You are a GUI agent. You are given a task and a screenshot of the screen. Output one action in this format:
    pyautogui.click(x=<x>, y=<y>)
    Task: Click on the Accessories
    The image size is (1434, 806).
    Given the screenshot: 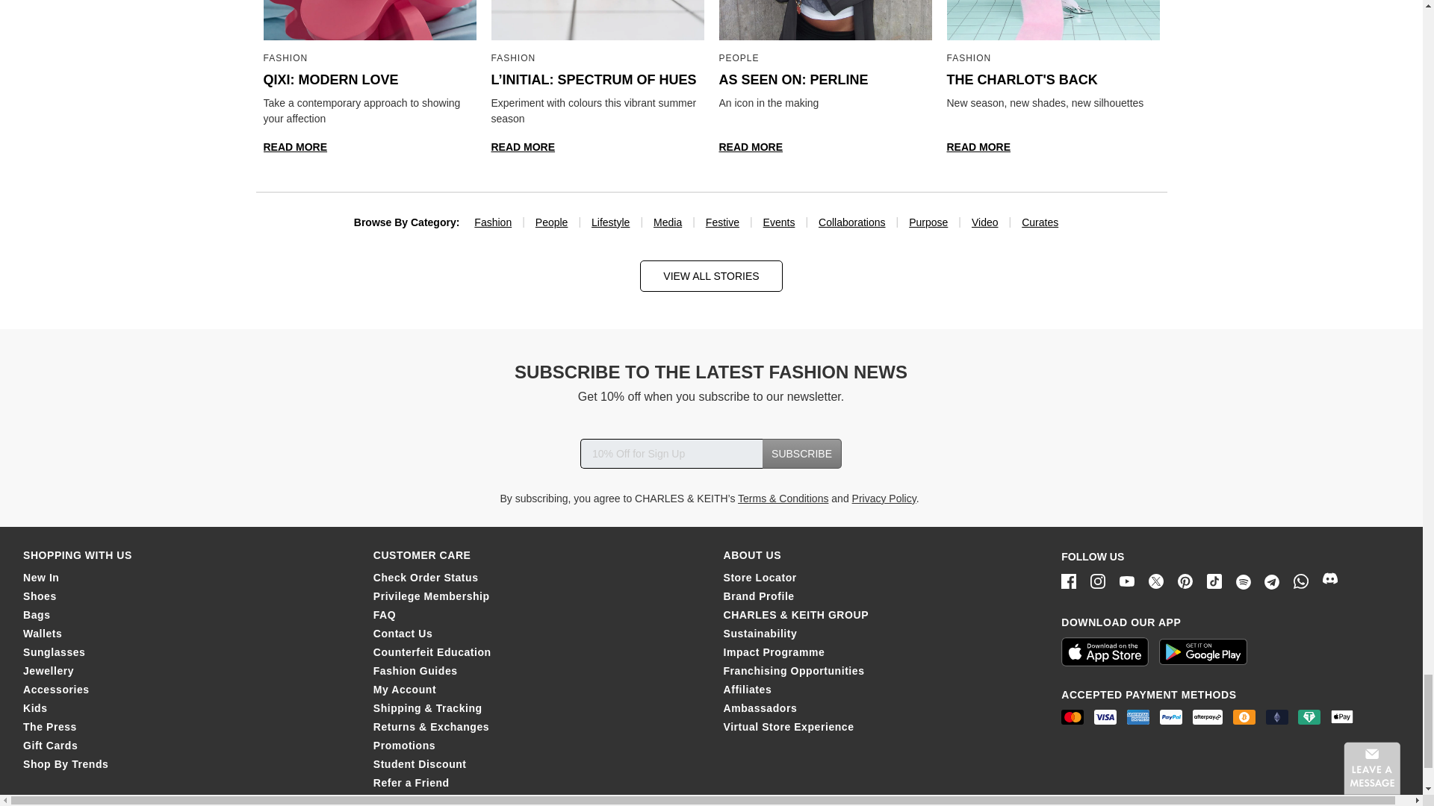 What is the action you would take?
    pyautogui.click(x=55, y=690)
    